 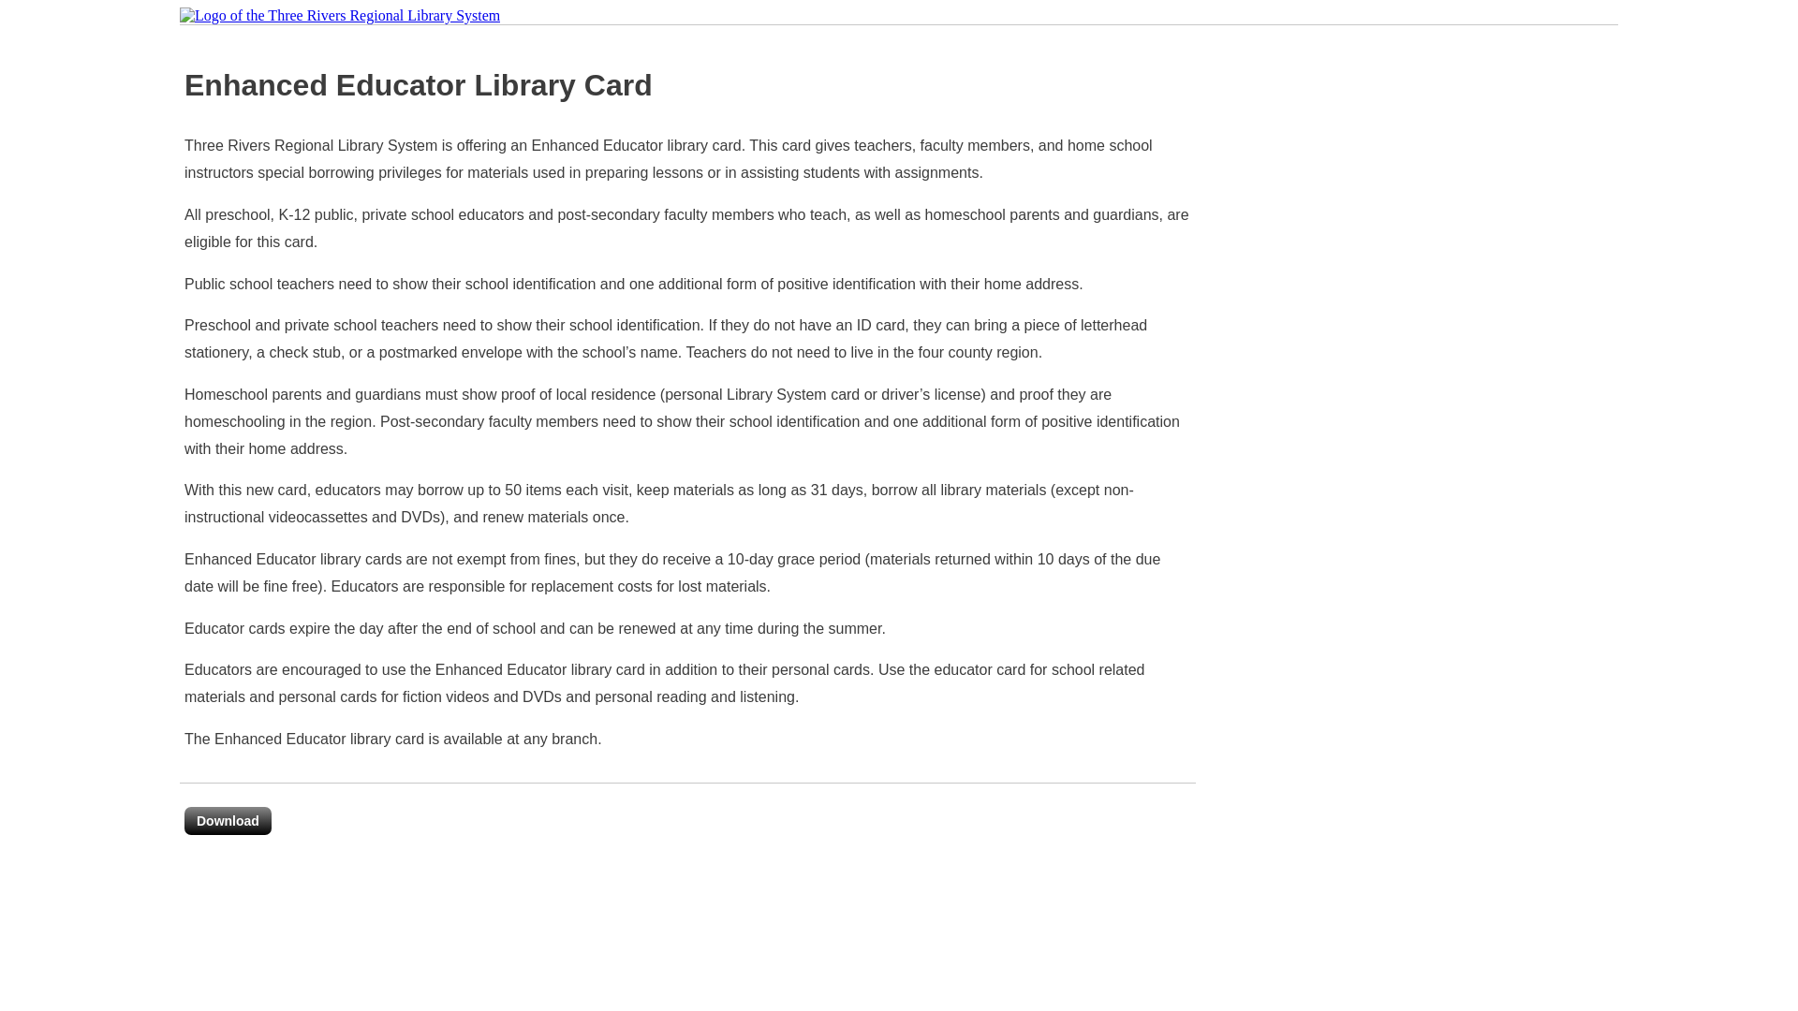 What do you see at coordinates (340, 16) in the screenshot?
I see `Three Rivers Home Page` at bounding box center [340, 16].